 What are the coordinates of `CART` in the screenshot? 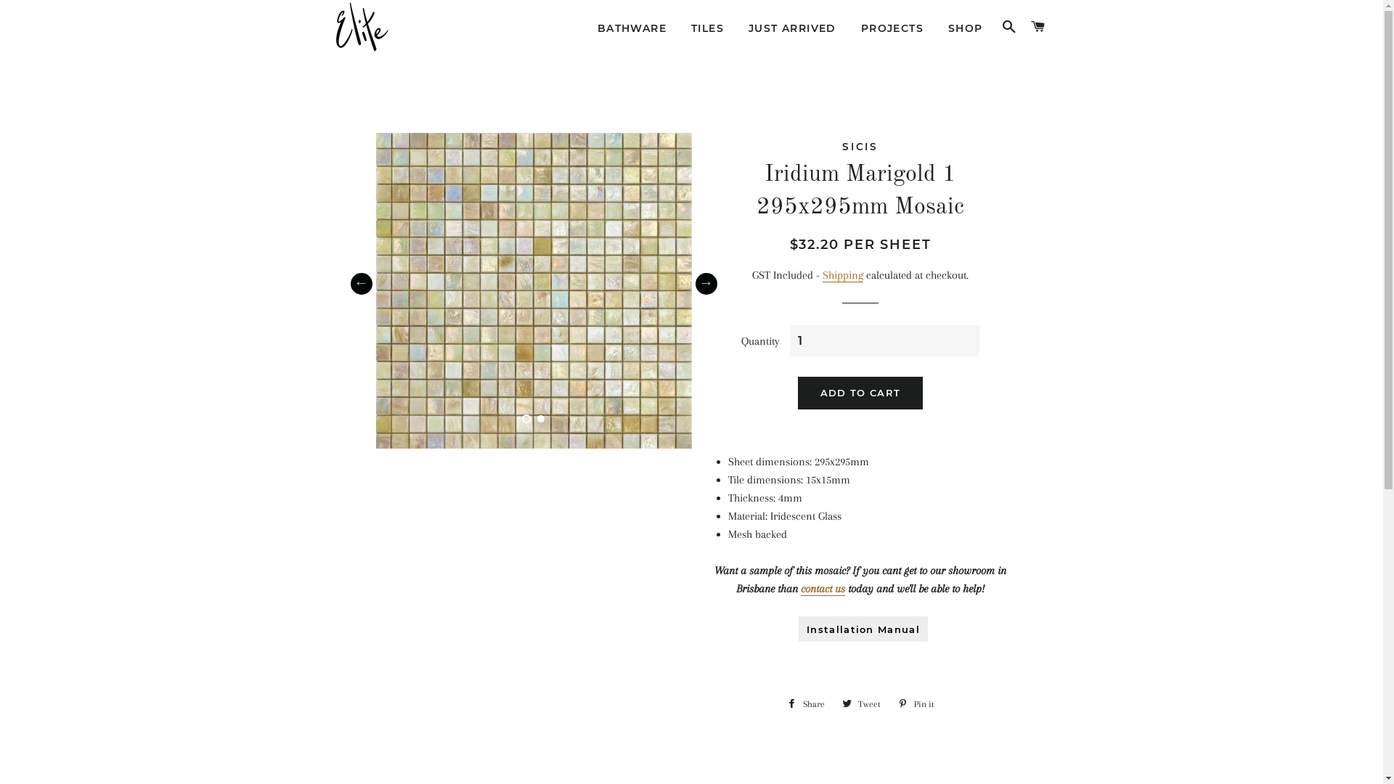 It's located at (1038, 27).